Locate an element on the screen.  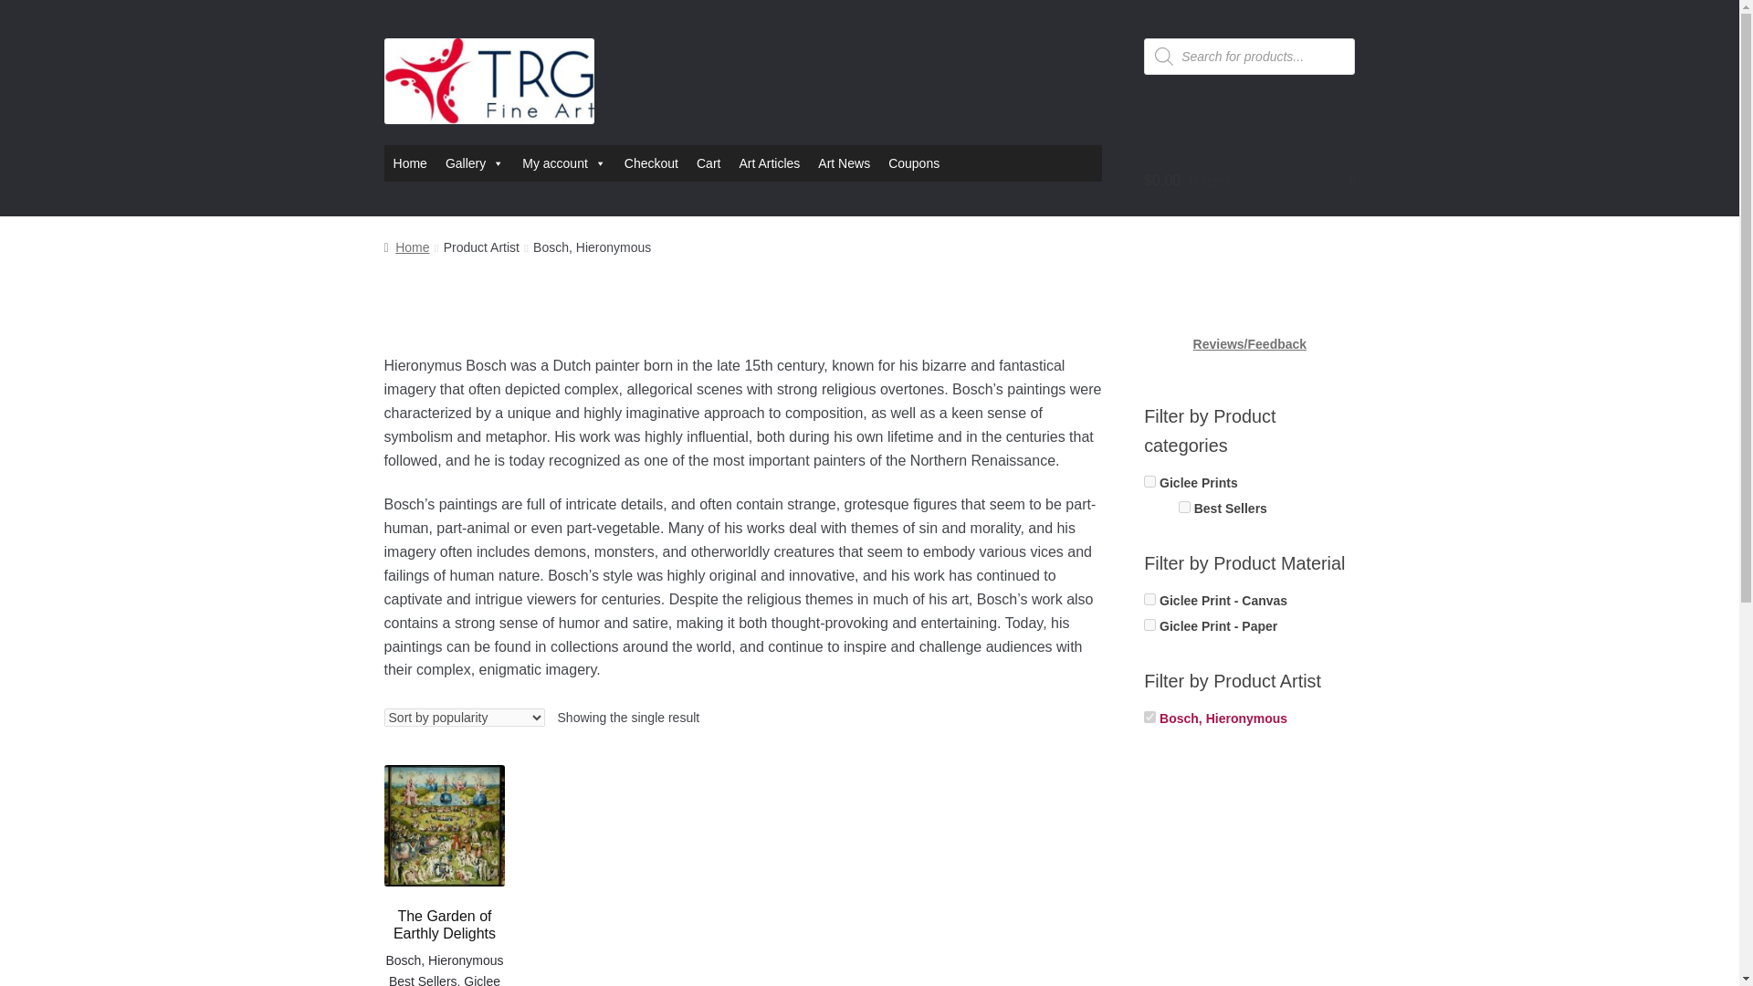
Cart is located at coordinates (708, 163).